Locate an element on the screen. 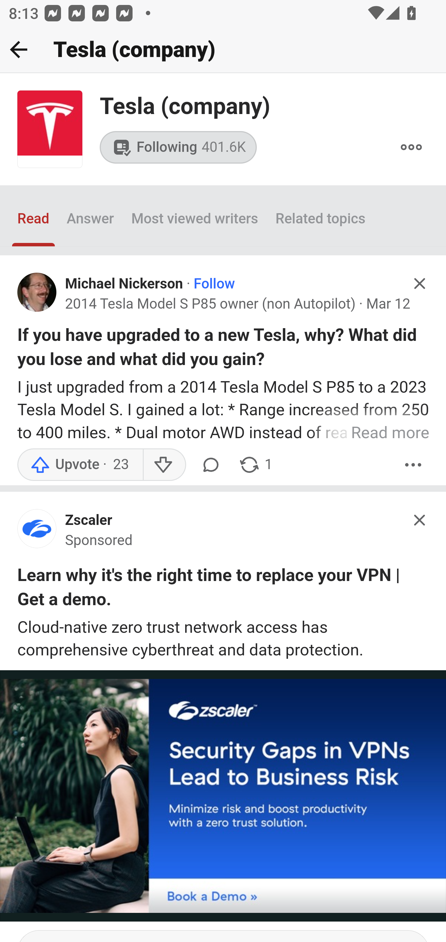 The width and height of the screenshot is (446, 942). Michael Nickerson is located at coordinates (124, 283).